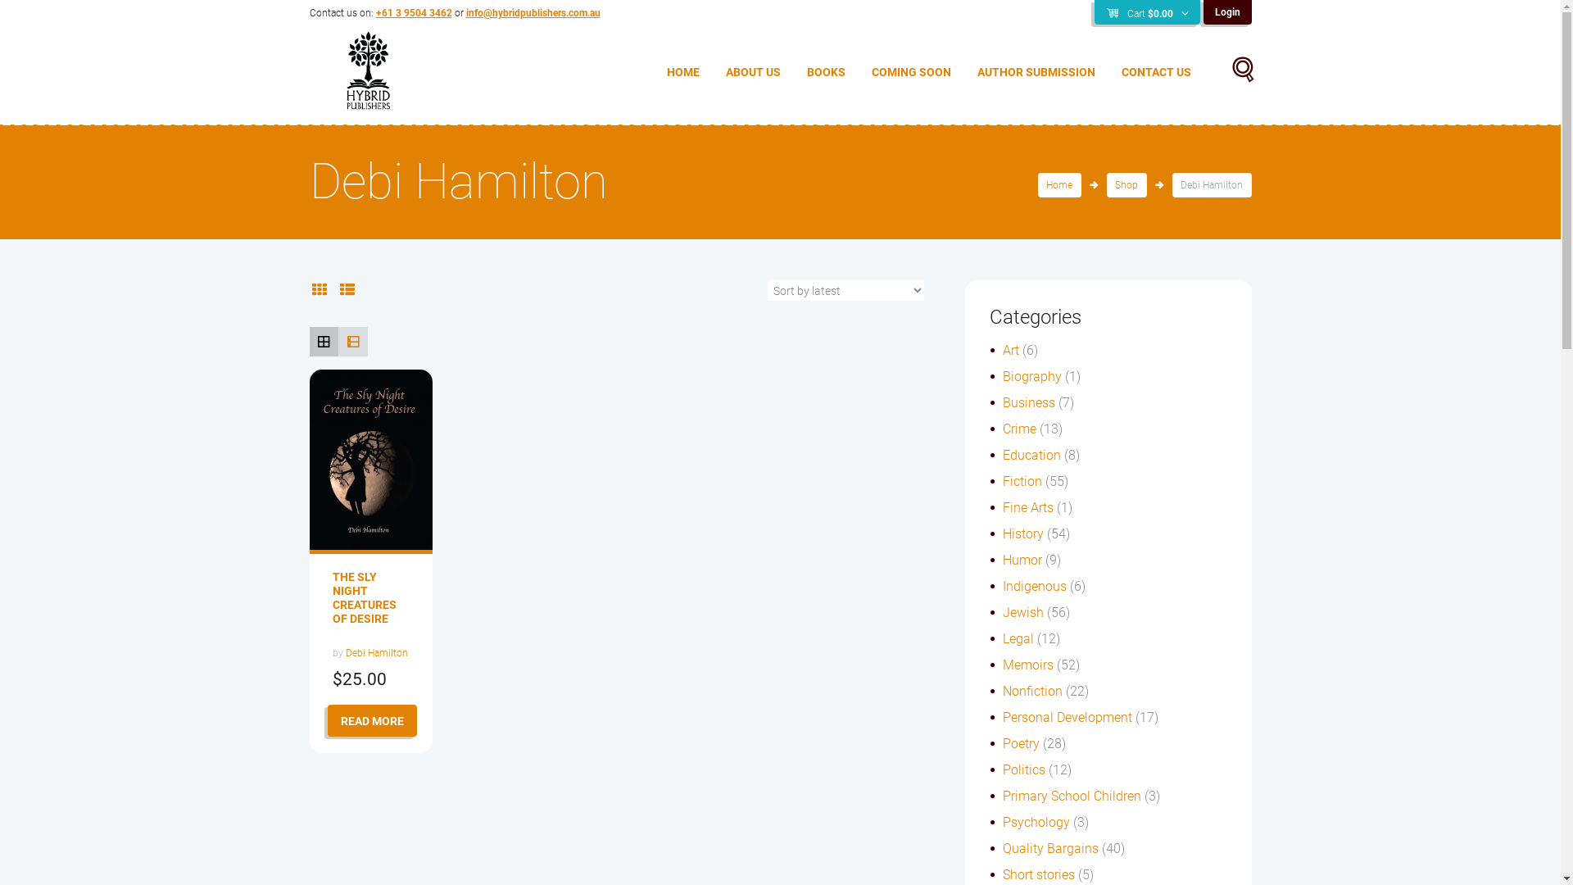  What do you see at coordinates (1036, 823) in the screenshot?
I see `Psychology` at bounding box center [1036, 823].